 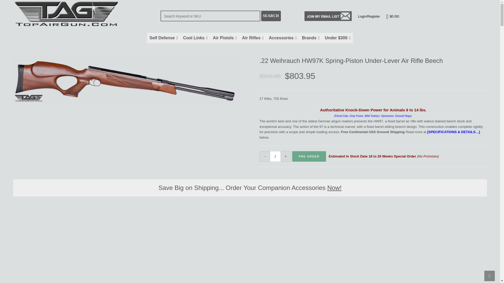 I want to click on weihrauch-hw97k-walnut-thumb-hole-rifle, so click(x=127, y=80).